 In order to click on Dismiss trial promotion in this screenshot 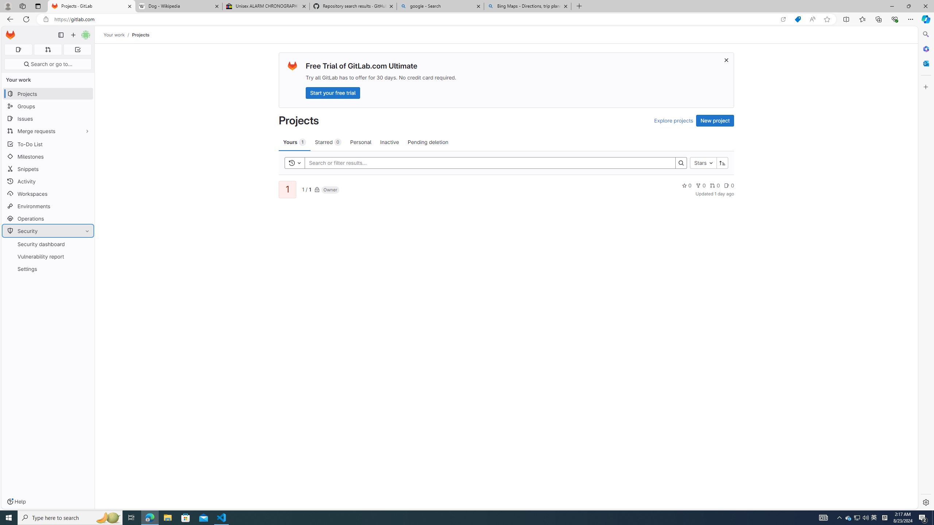, I will do `click(726, 60)`.